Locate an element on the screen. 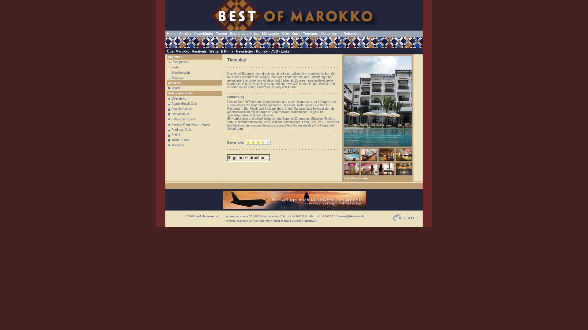  Timoulay is located at coordinates (176, 145).